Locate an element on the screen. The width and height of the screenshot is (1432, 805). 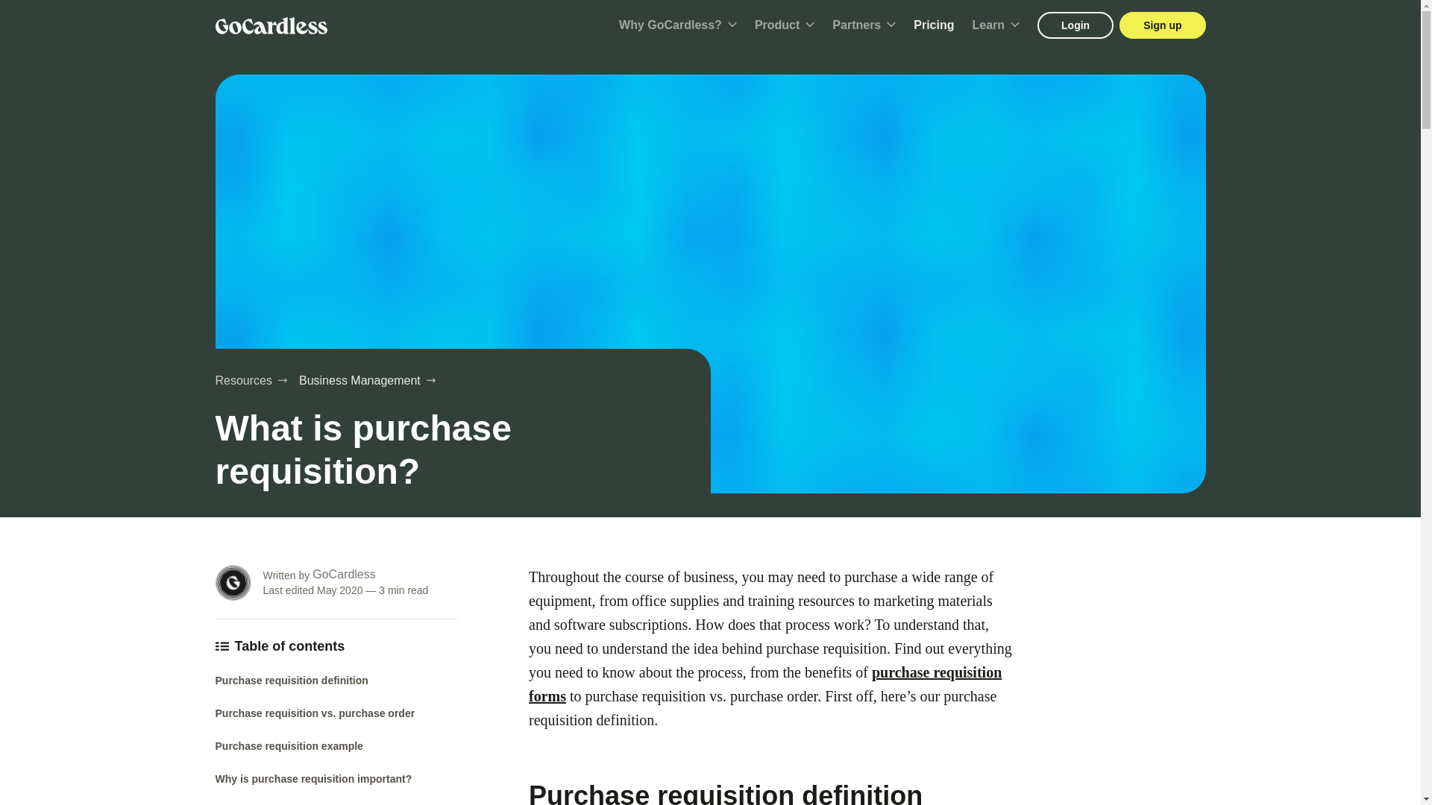
Why GoCardless? is located at coordinates (677, 25).